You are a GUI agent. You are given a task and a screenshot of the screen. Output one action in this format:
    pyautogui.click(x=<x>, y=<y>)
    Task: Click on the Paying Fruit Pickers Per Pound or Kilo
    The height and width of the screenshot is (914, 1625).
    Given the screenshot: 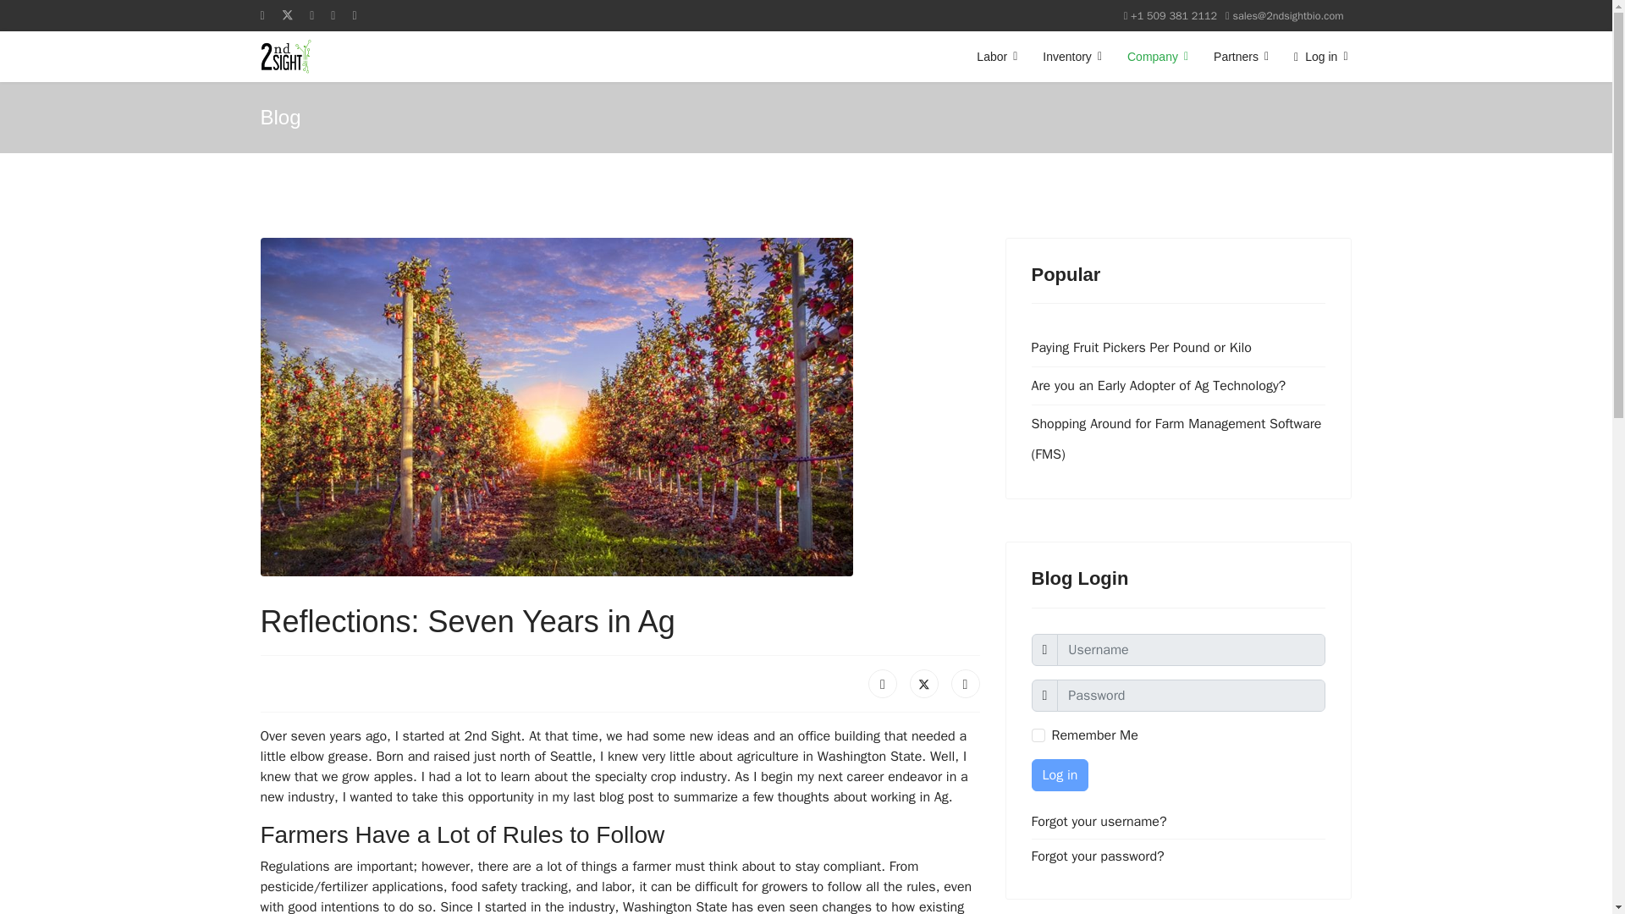 What is the action you would take?
    pyautogui.click(x=1178, y=347)
    